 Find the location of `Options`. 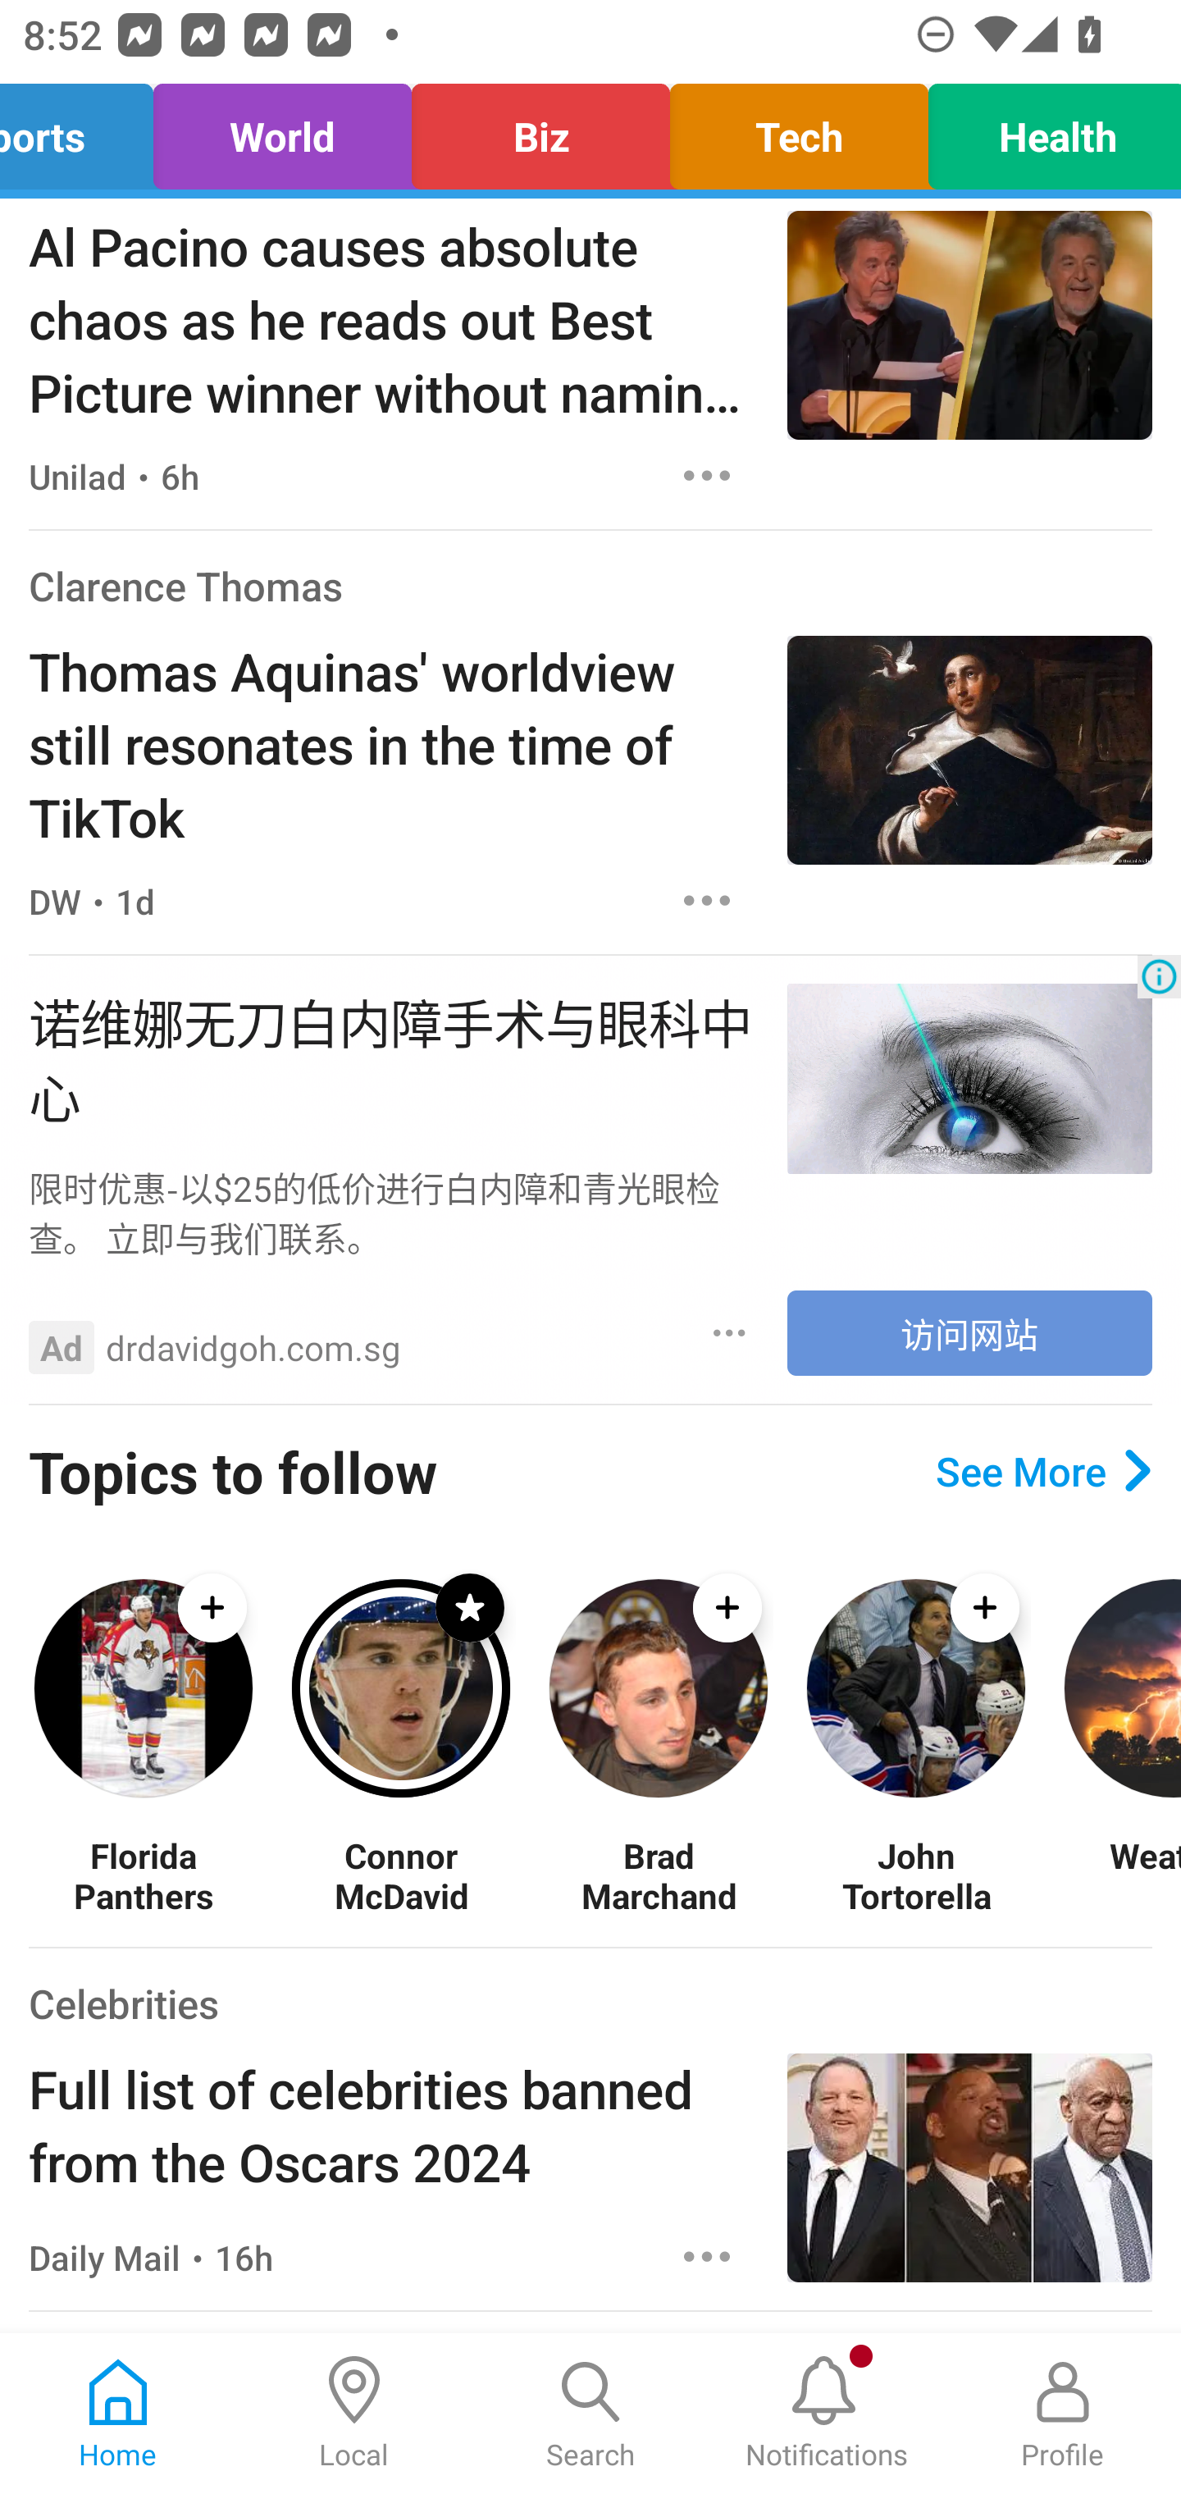

Options is located at coordinates (707, 900).